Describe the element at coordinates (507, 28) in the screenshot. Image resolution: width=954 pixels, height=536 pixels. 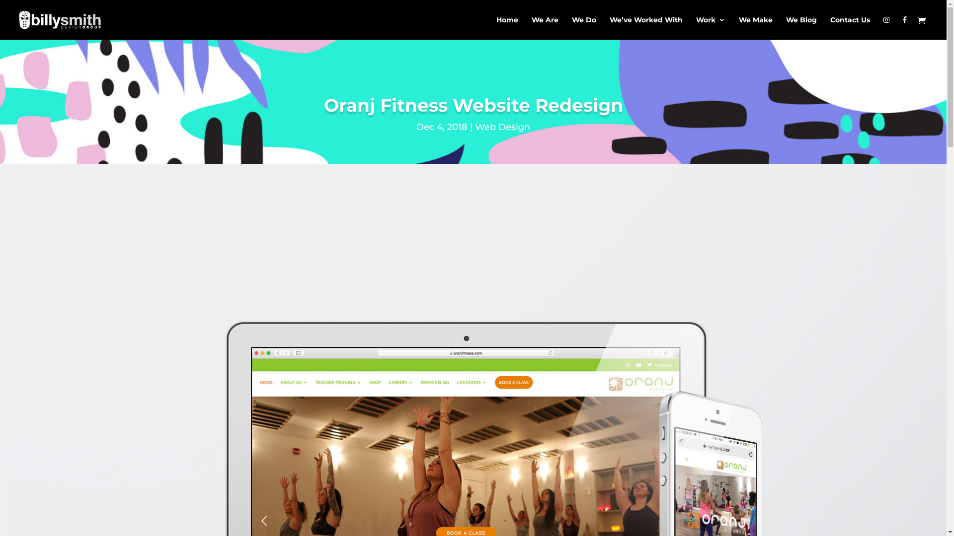
I see `Home` at that location.